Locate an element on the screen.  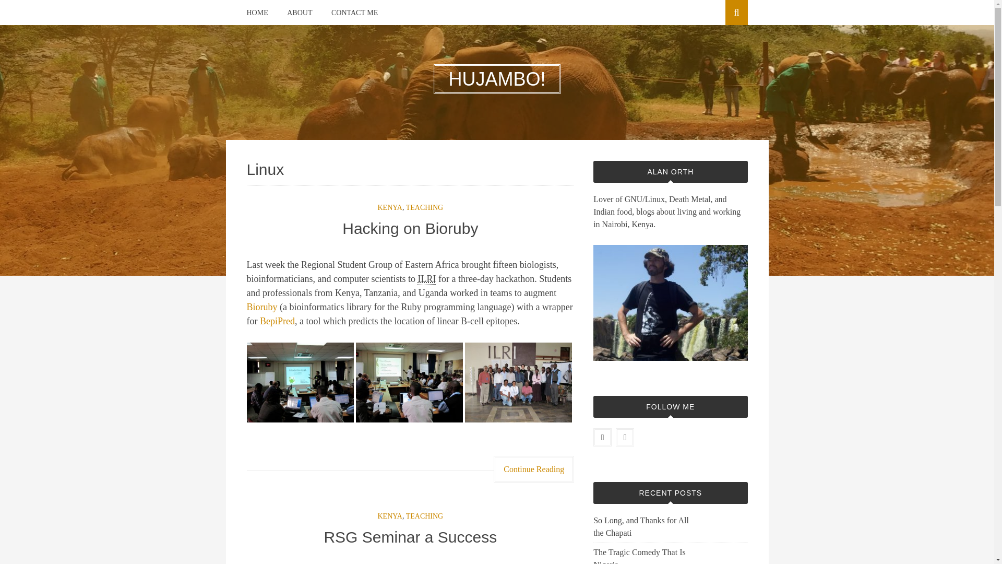
HOME is located at coordinates (257, 13).